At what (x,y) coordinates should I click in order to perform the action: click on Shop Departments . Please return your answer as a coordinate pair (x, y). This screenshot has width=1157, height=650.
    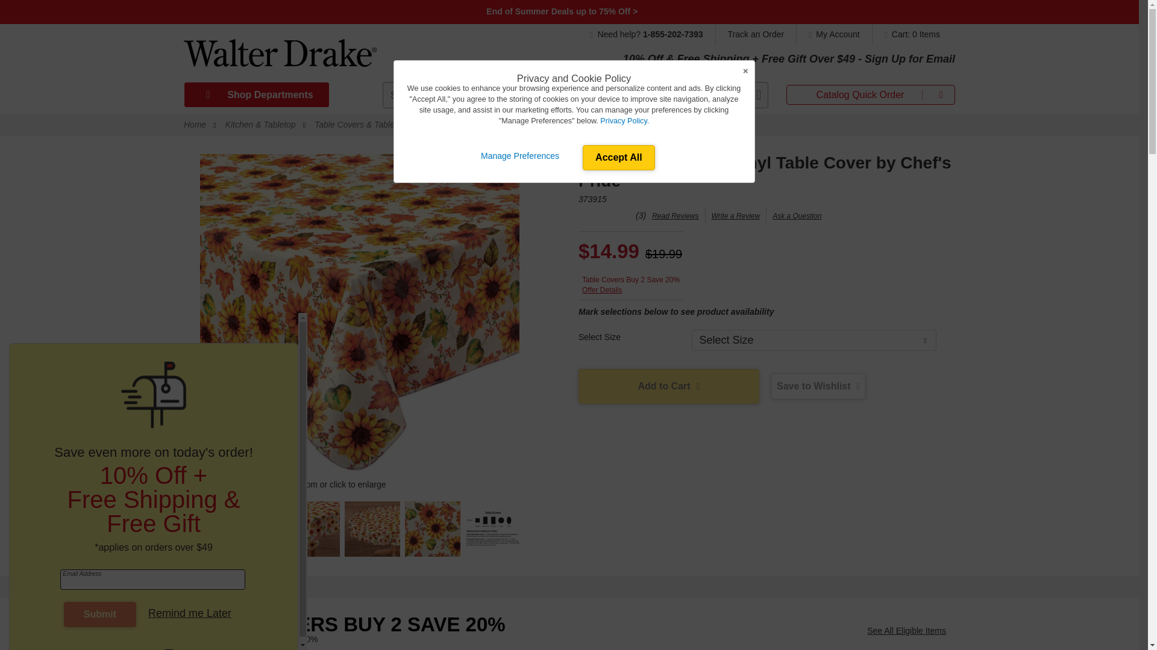
    Looking at the image, I should click on (256, 95).